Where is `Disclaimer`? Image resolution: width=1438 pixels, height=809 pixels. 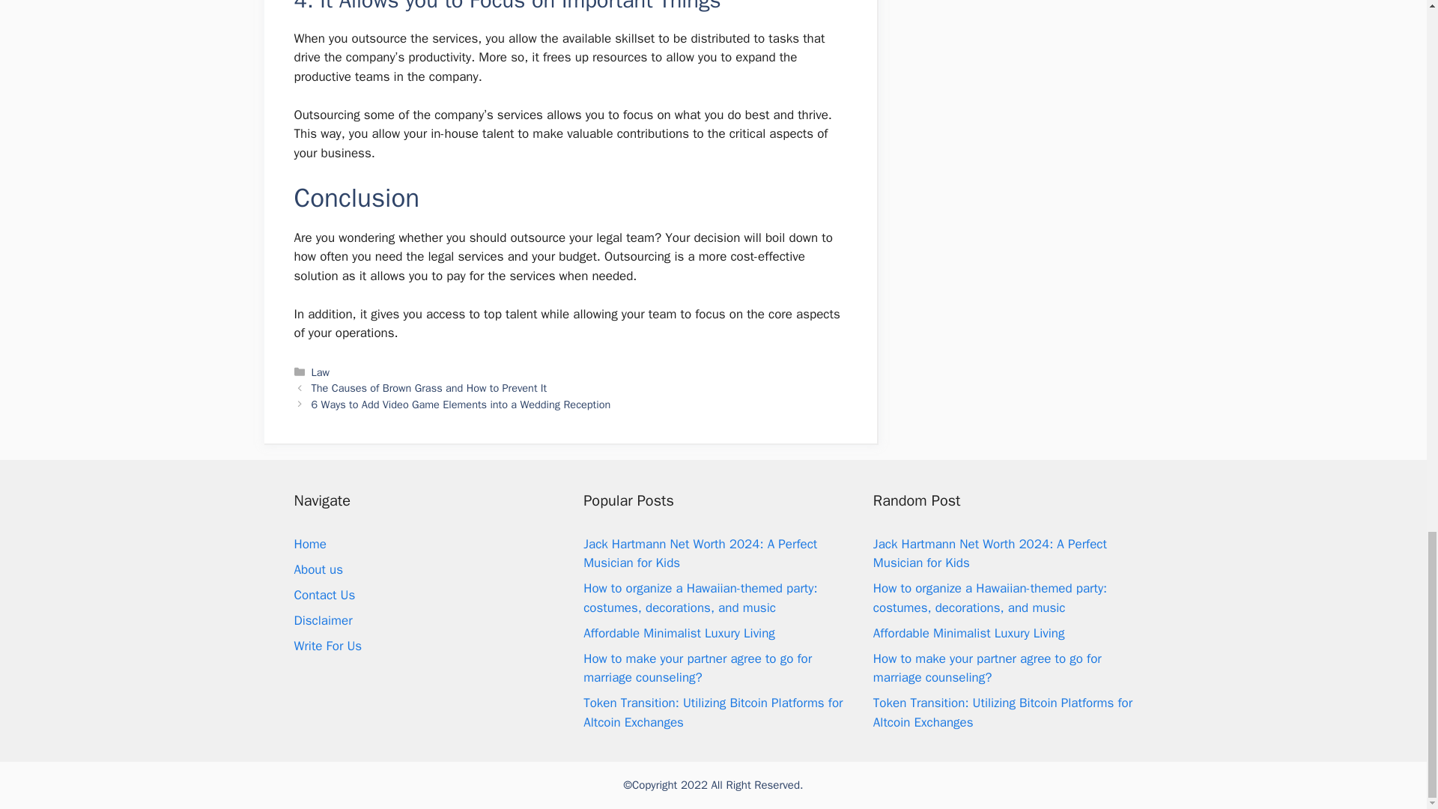 Disclaimer is located at coordinates (322, 620).